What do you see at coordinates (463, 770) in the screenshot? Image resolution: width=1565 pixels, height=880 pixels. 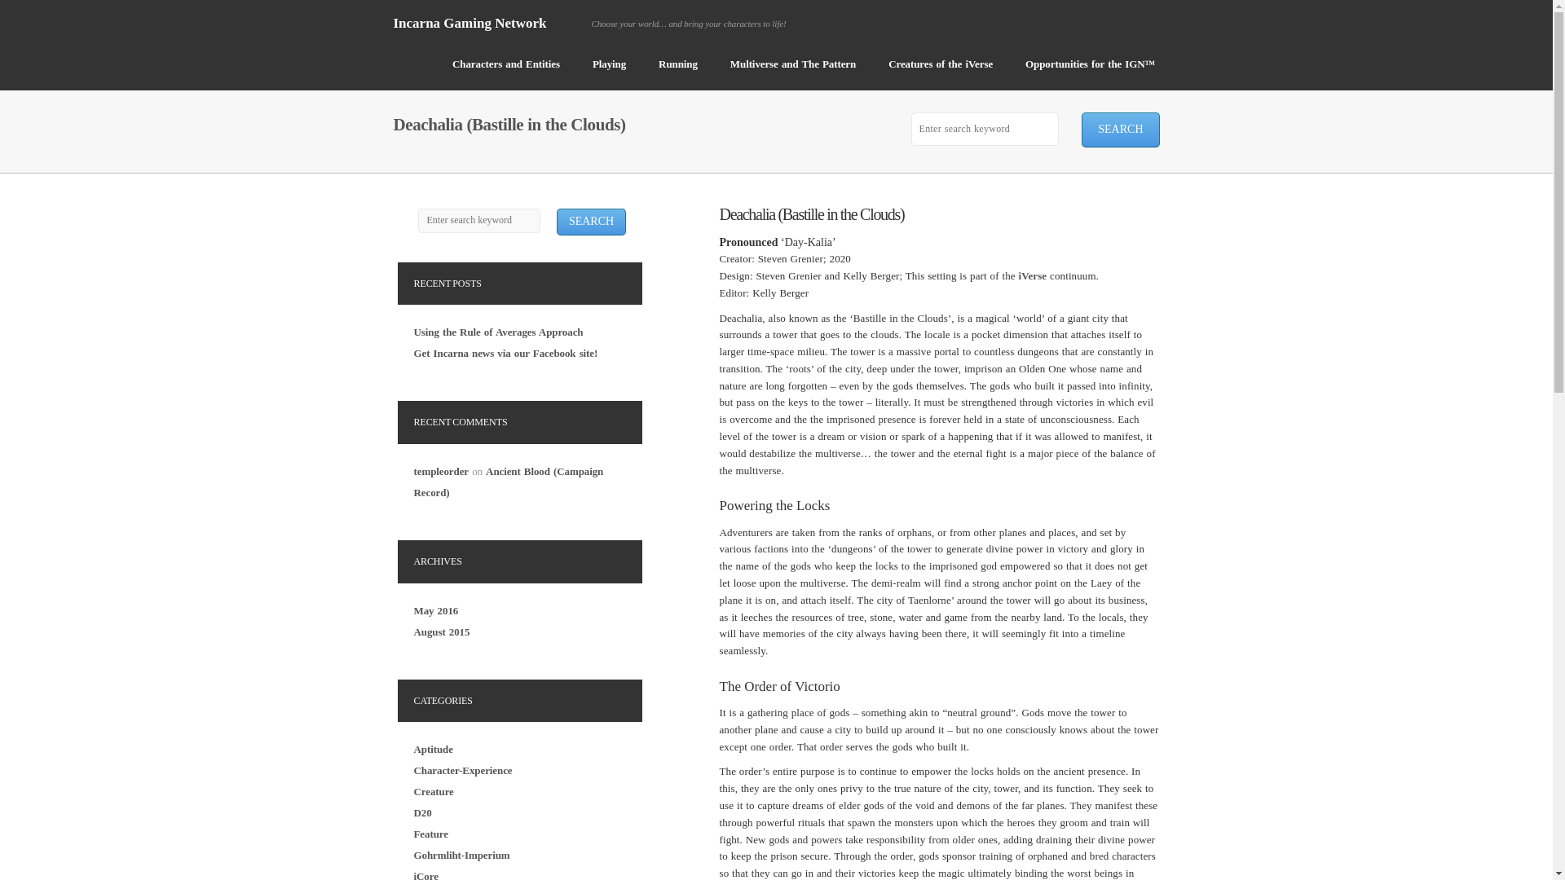 I see `Character-Experience` at bounding box center [463, 770].